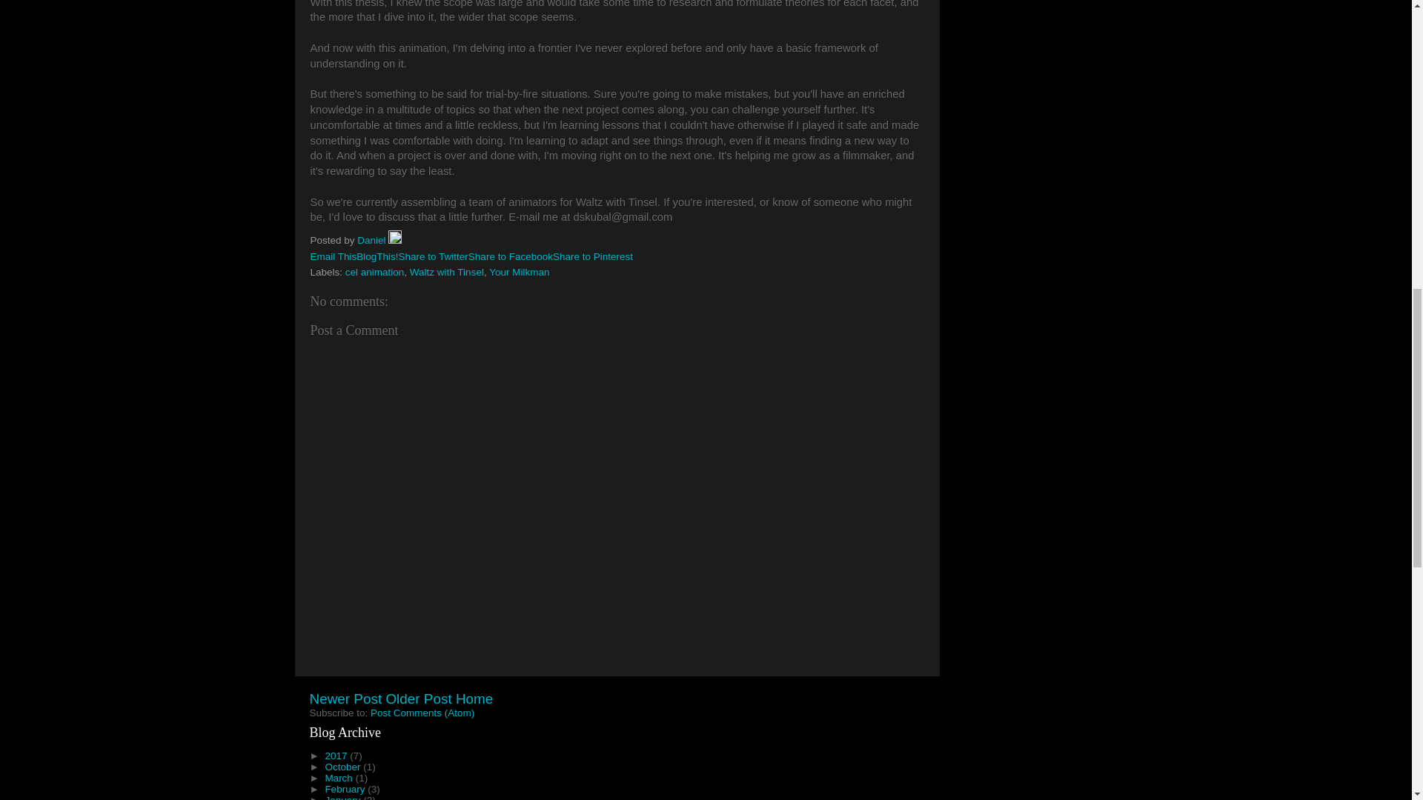 The image size is (1423, 800). Describe the element at coordinates (345, 790) in the screenshot. I see `February` at that location.